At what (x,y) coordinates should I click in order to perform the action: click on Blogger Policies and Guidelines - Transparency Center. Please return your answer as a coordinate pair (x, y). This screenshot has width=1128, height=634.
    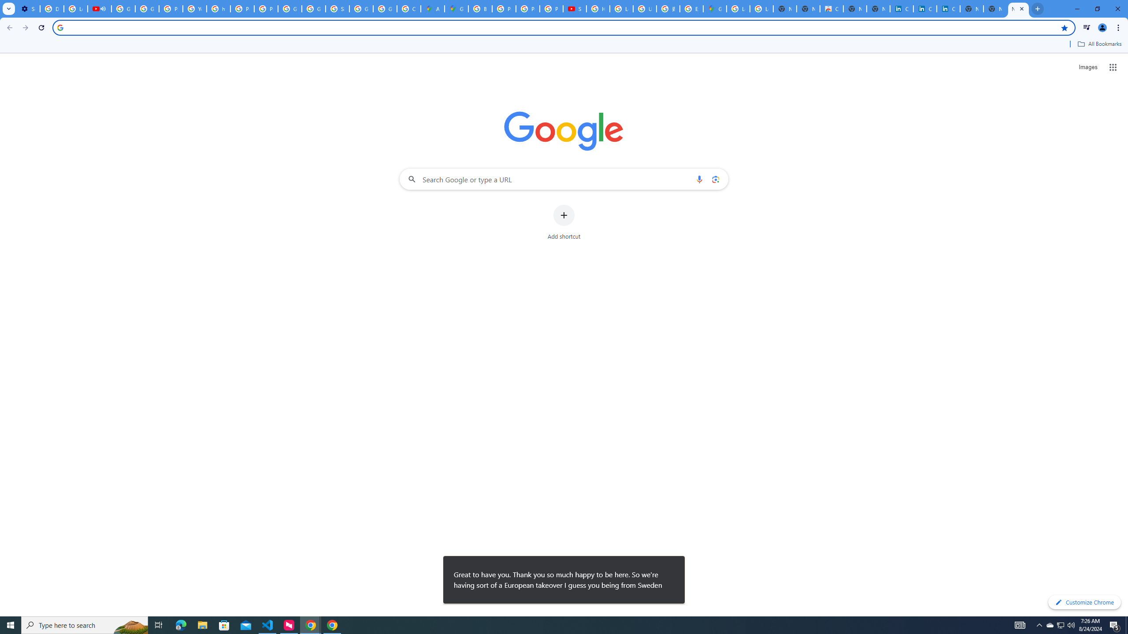
    Looking at the image, I should click on (480, 9).